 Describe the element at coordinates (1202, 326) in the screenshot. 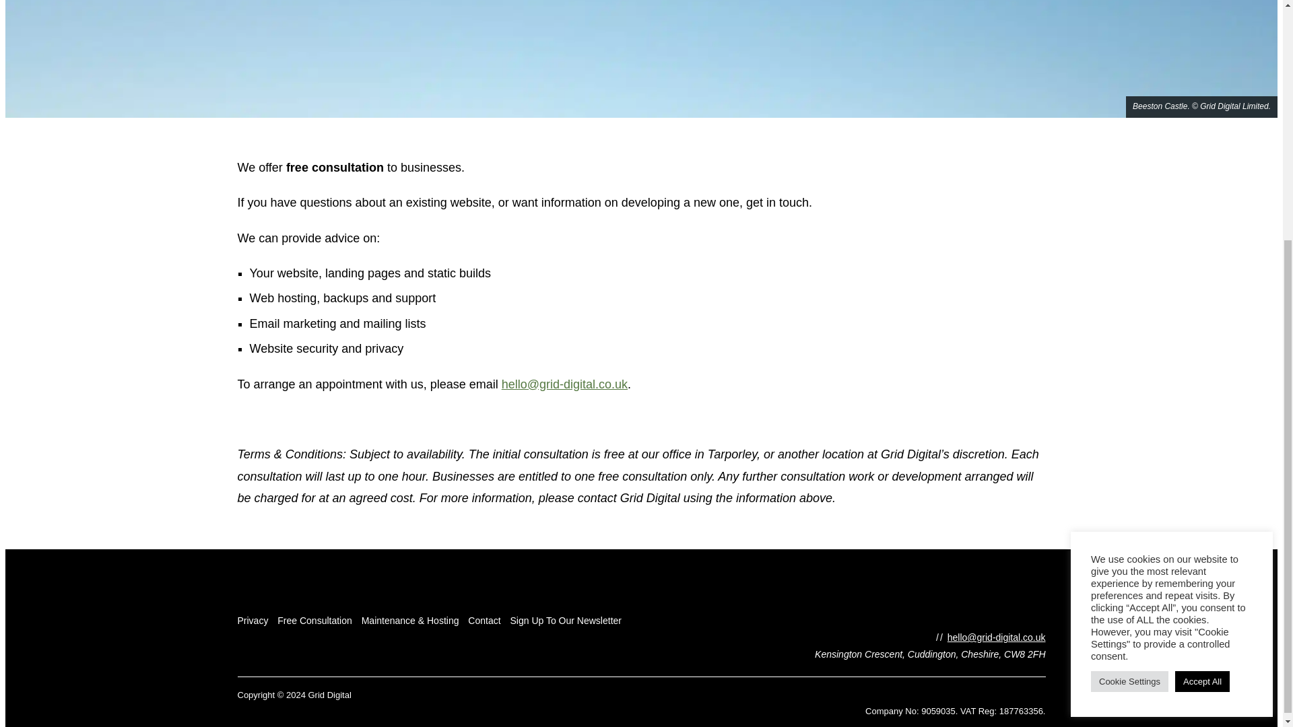

I see `Accept All` at that location.